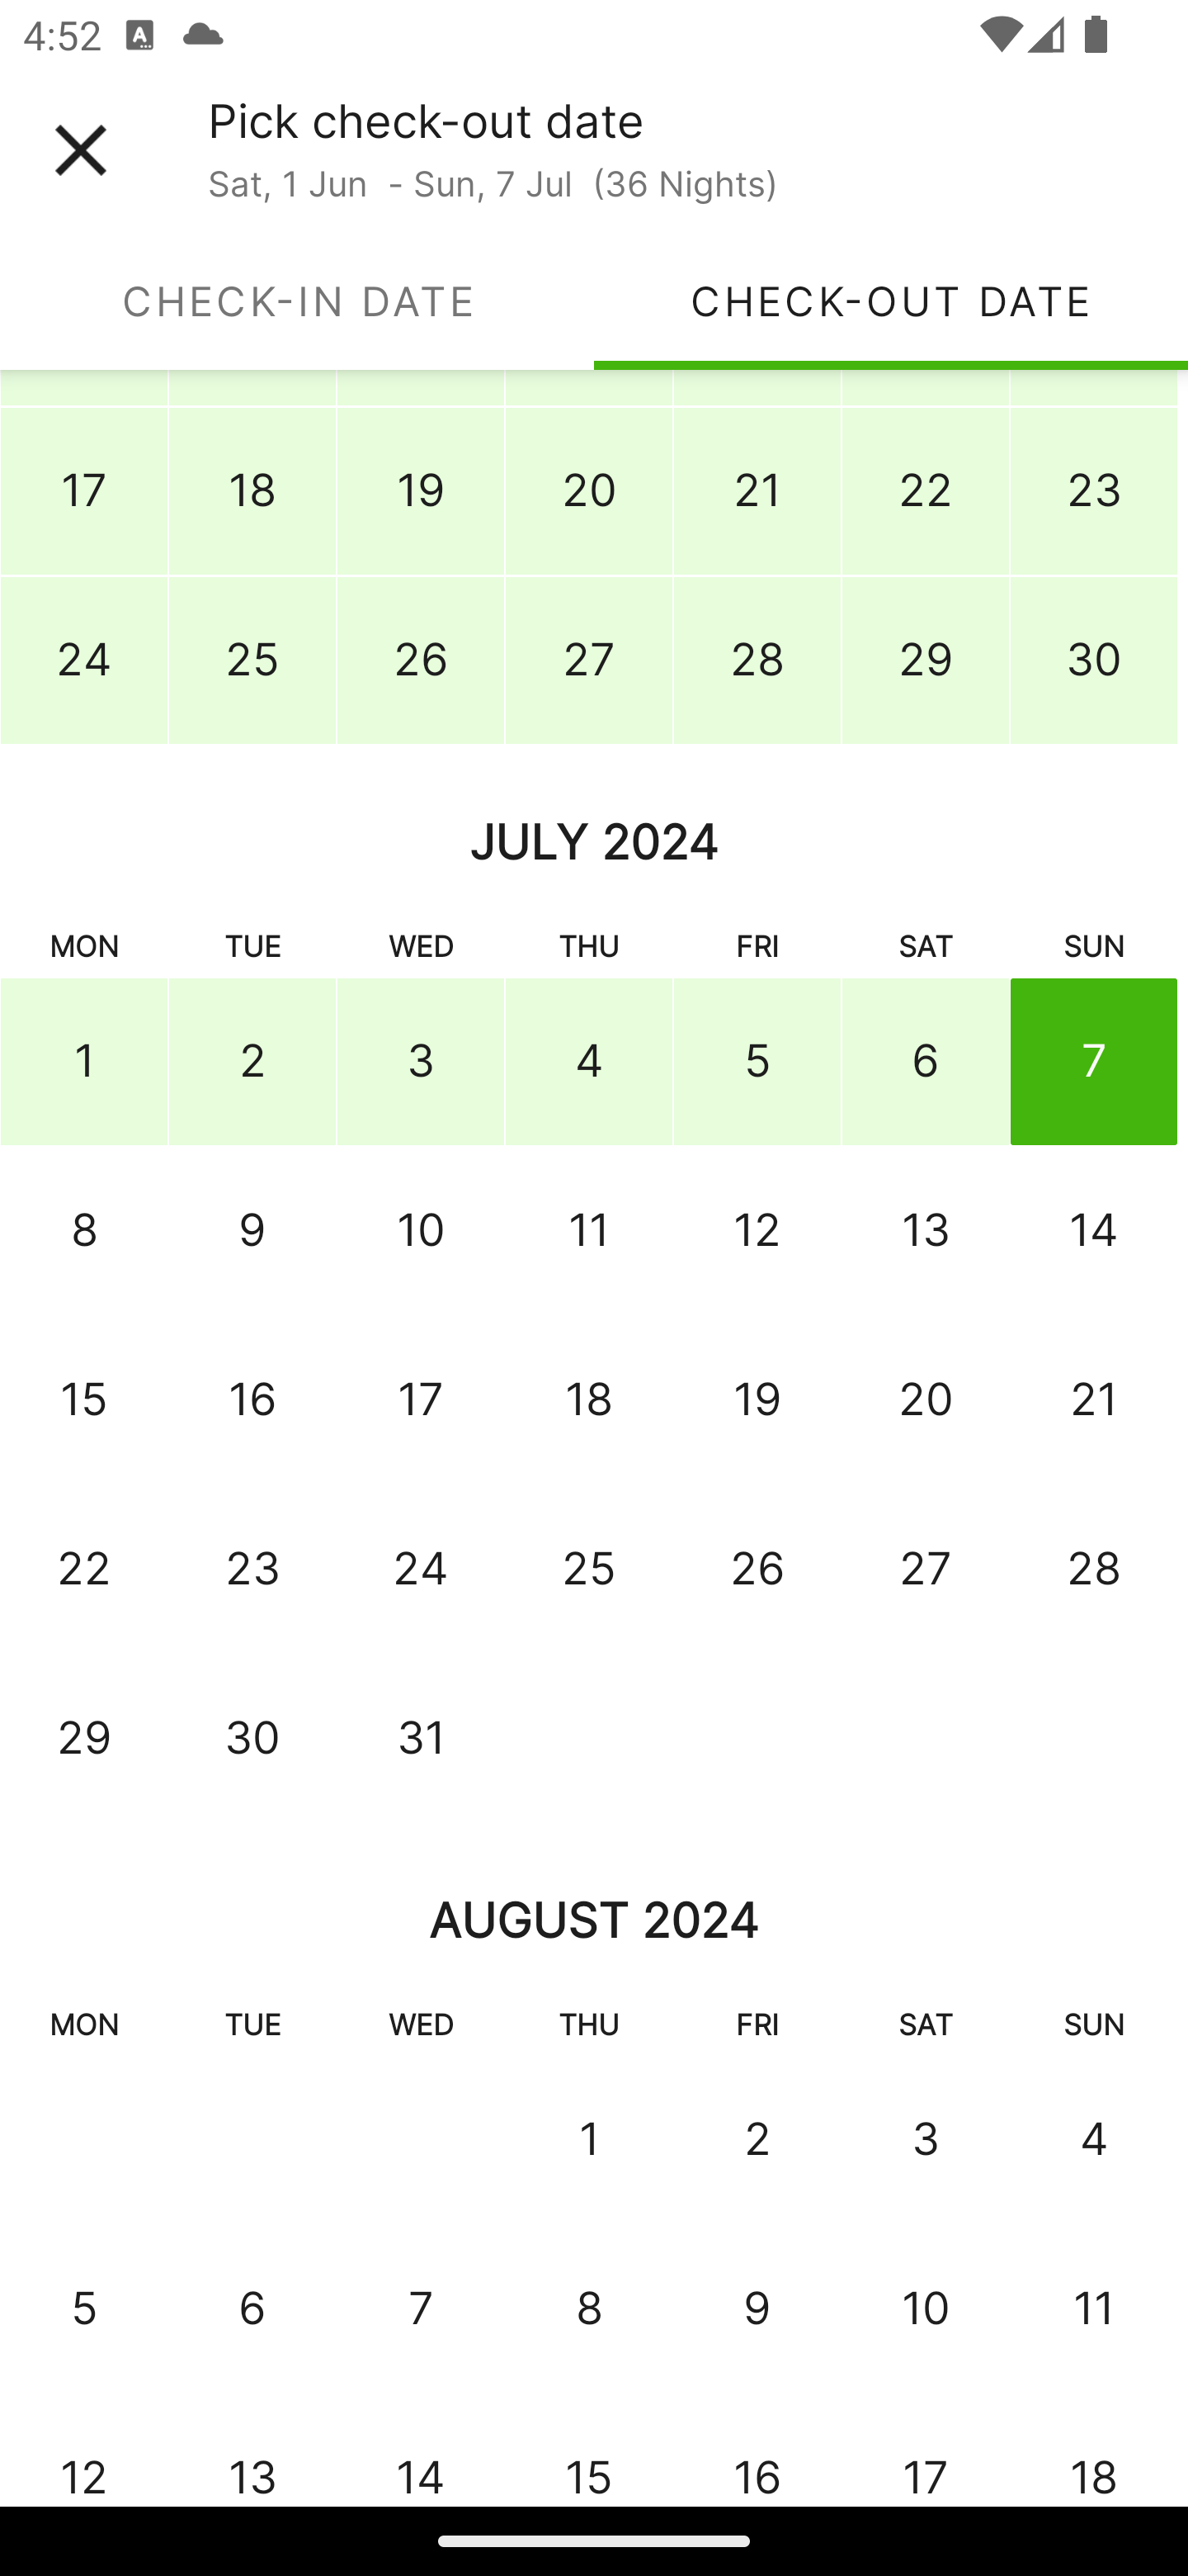  I want to click on Check-in Date CHECK-IN DATE, so click(297, 301).